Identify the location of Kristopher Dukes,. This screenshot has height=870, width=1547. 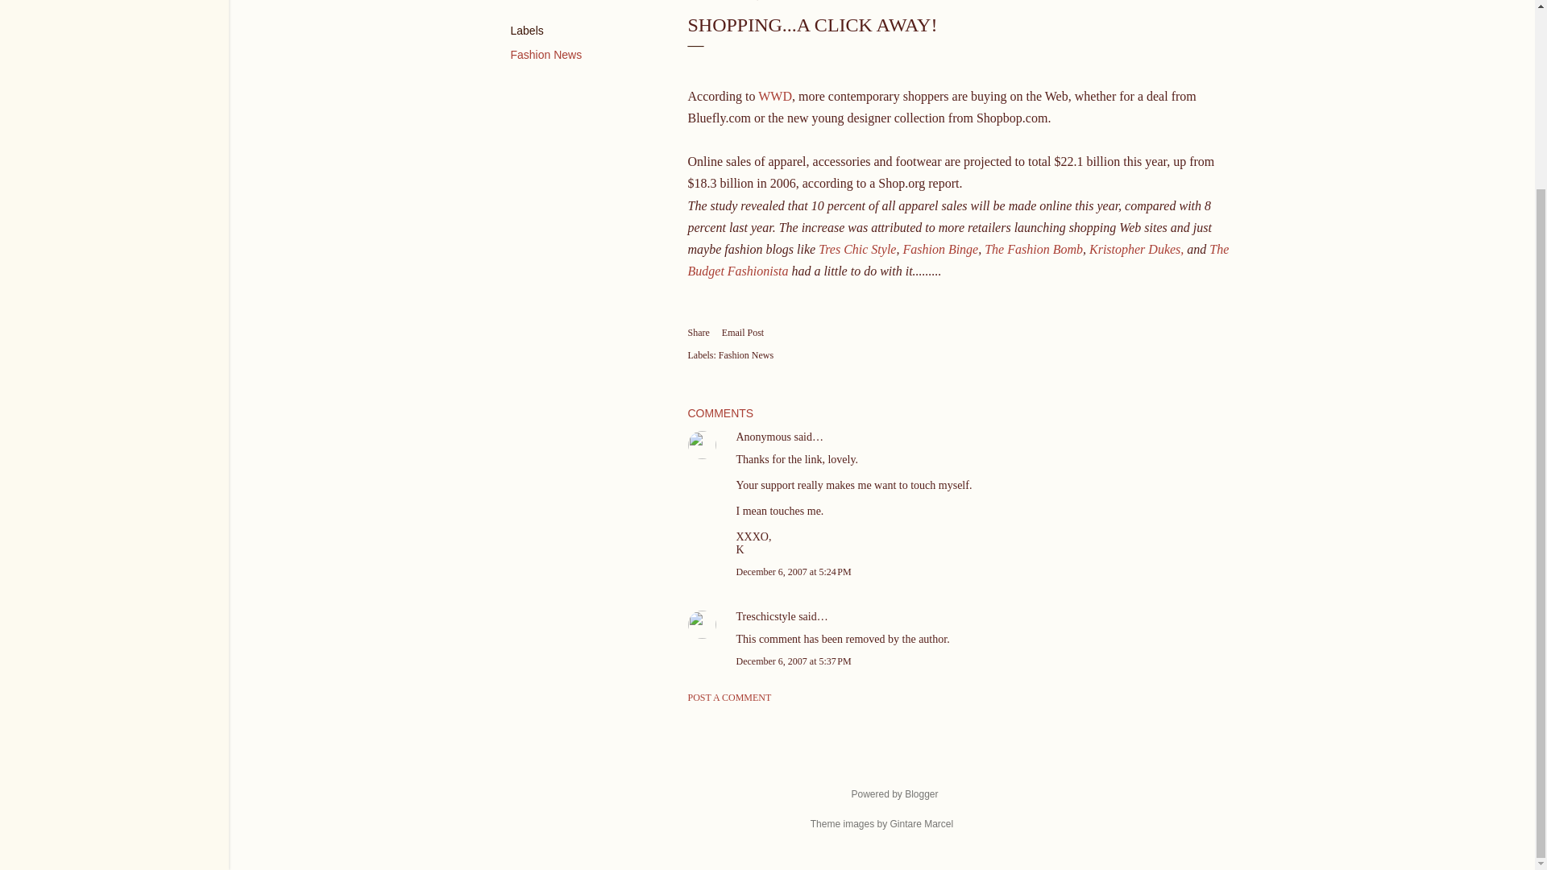
(1138, 249).